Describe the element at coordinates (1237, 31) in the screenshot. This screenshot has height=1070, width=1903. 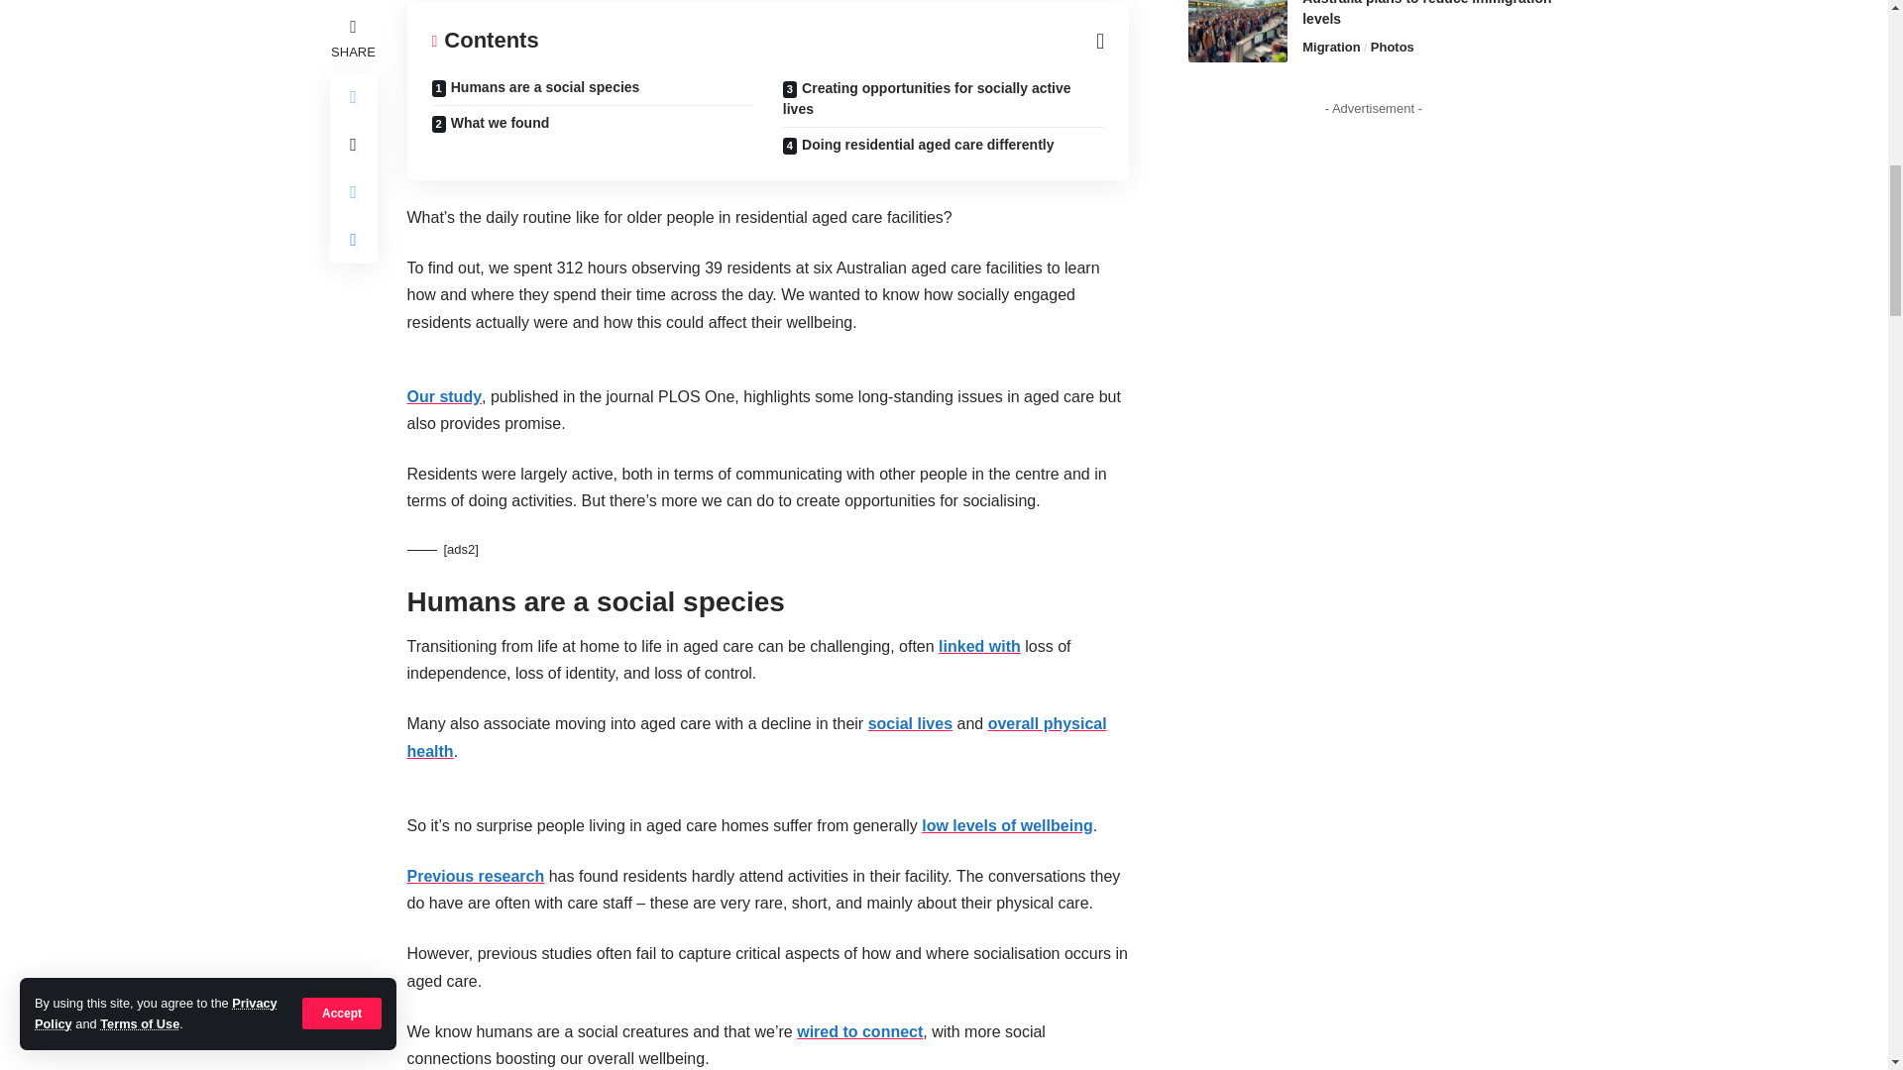
I see `Australia plans to reduce immigration levels` at that location.